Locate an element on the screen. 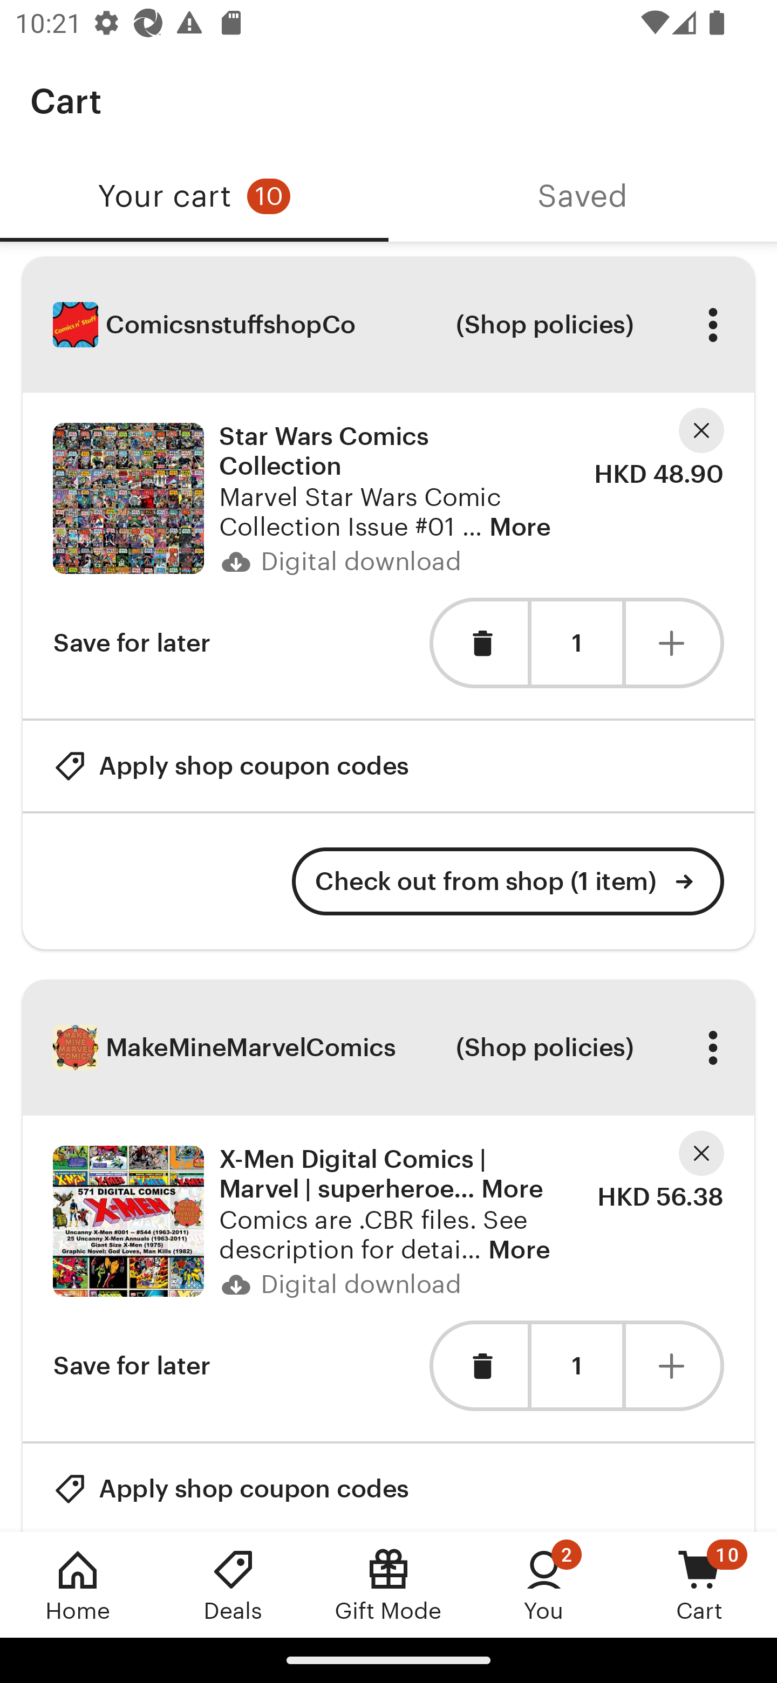 Image resolution: width=777 pixels, height=1683 pixels. Home is located at coordinates (78, 1584).